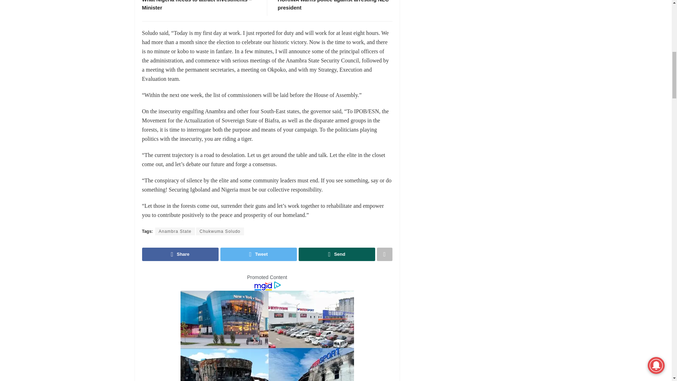 The height and width of the screenshot is (381, 677). I want to click on Share, so click(180, 254).